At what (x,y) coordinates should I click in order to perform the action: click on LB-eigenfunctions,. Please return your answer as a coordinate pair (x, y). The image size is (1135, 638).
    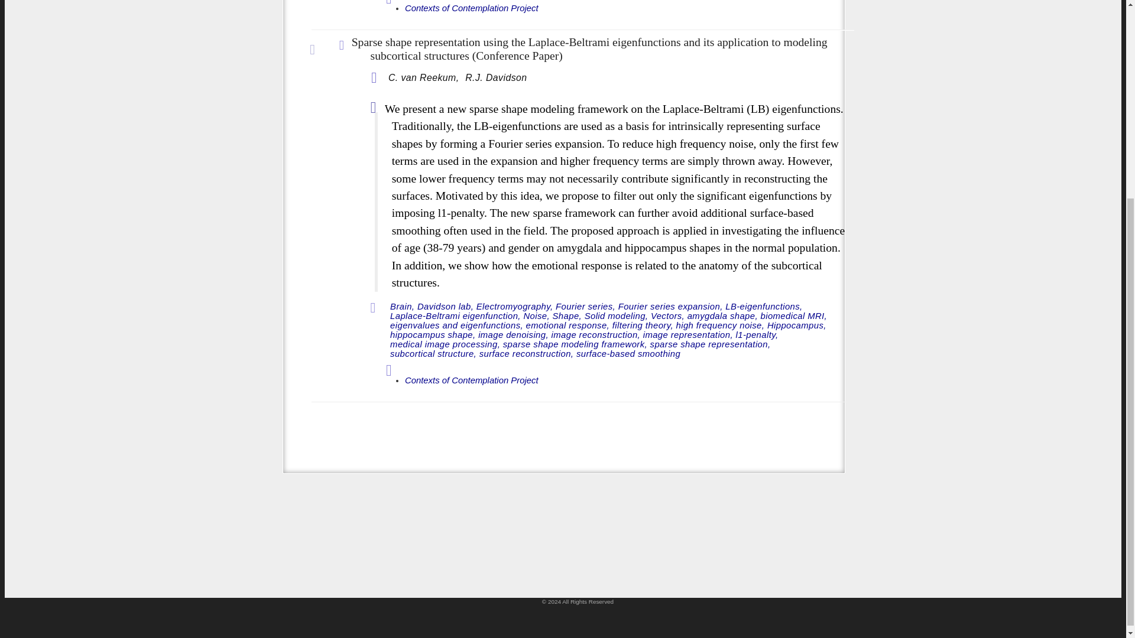
    Looking at the image, I should click on (764, 307).